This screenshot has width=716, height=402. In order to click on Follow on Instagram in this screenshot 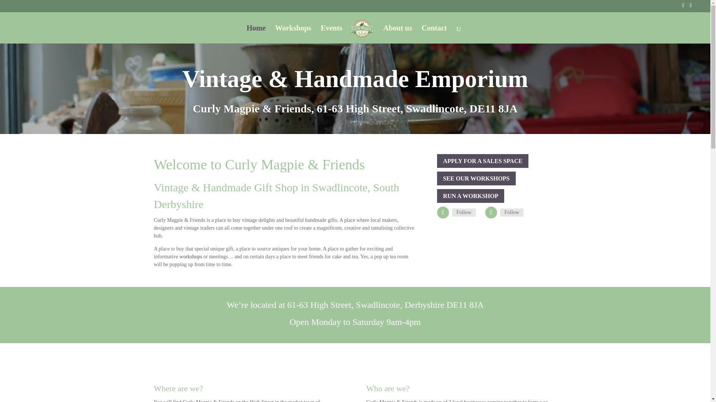, I will do `click(491, 213)`.